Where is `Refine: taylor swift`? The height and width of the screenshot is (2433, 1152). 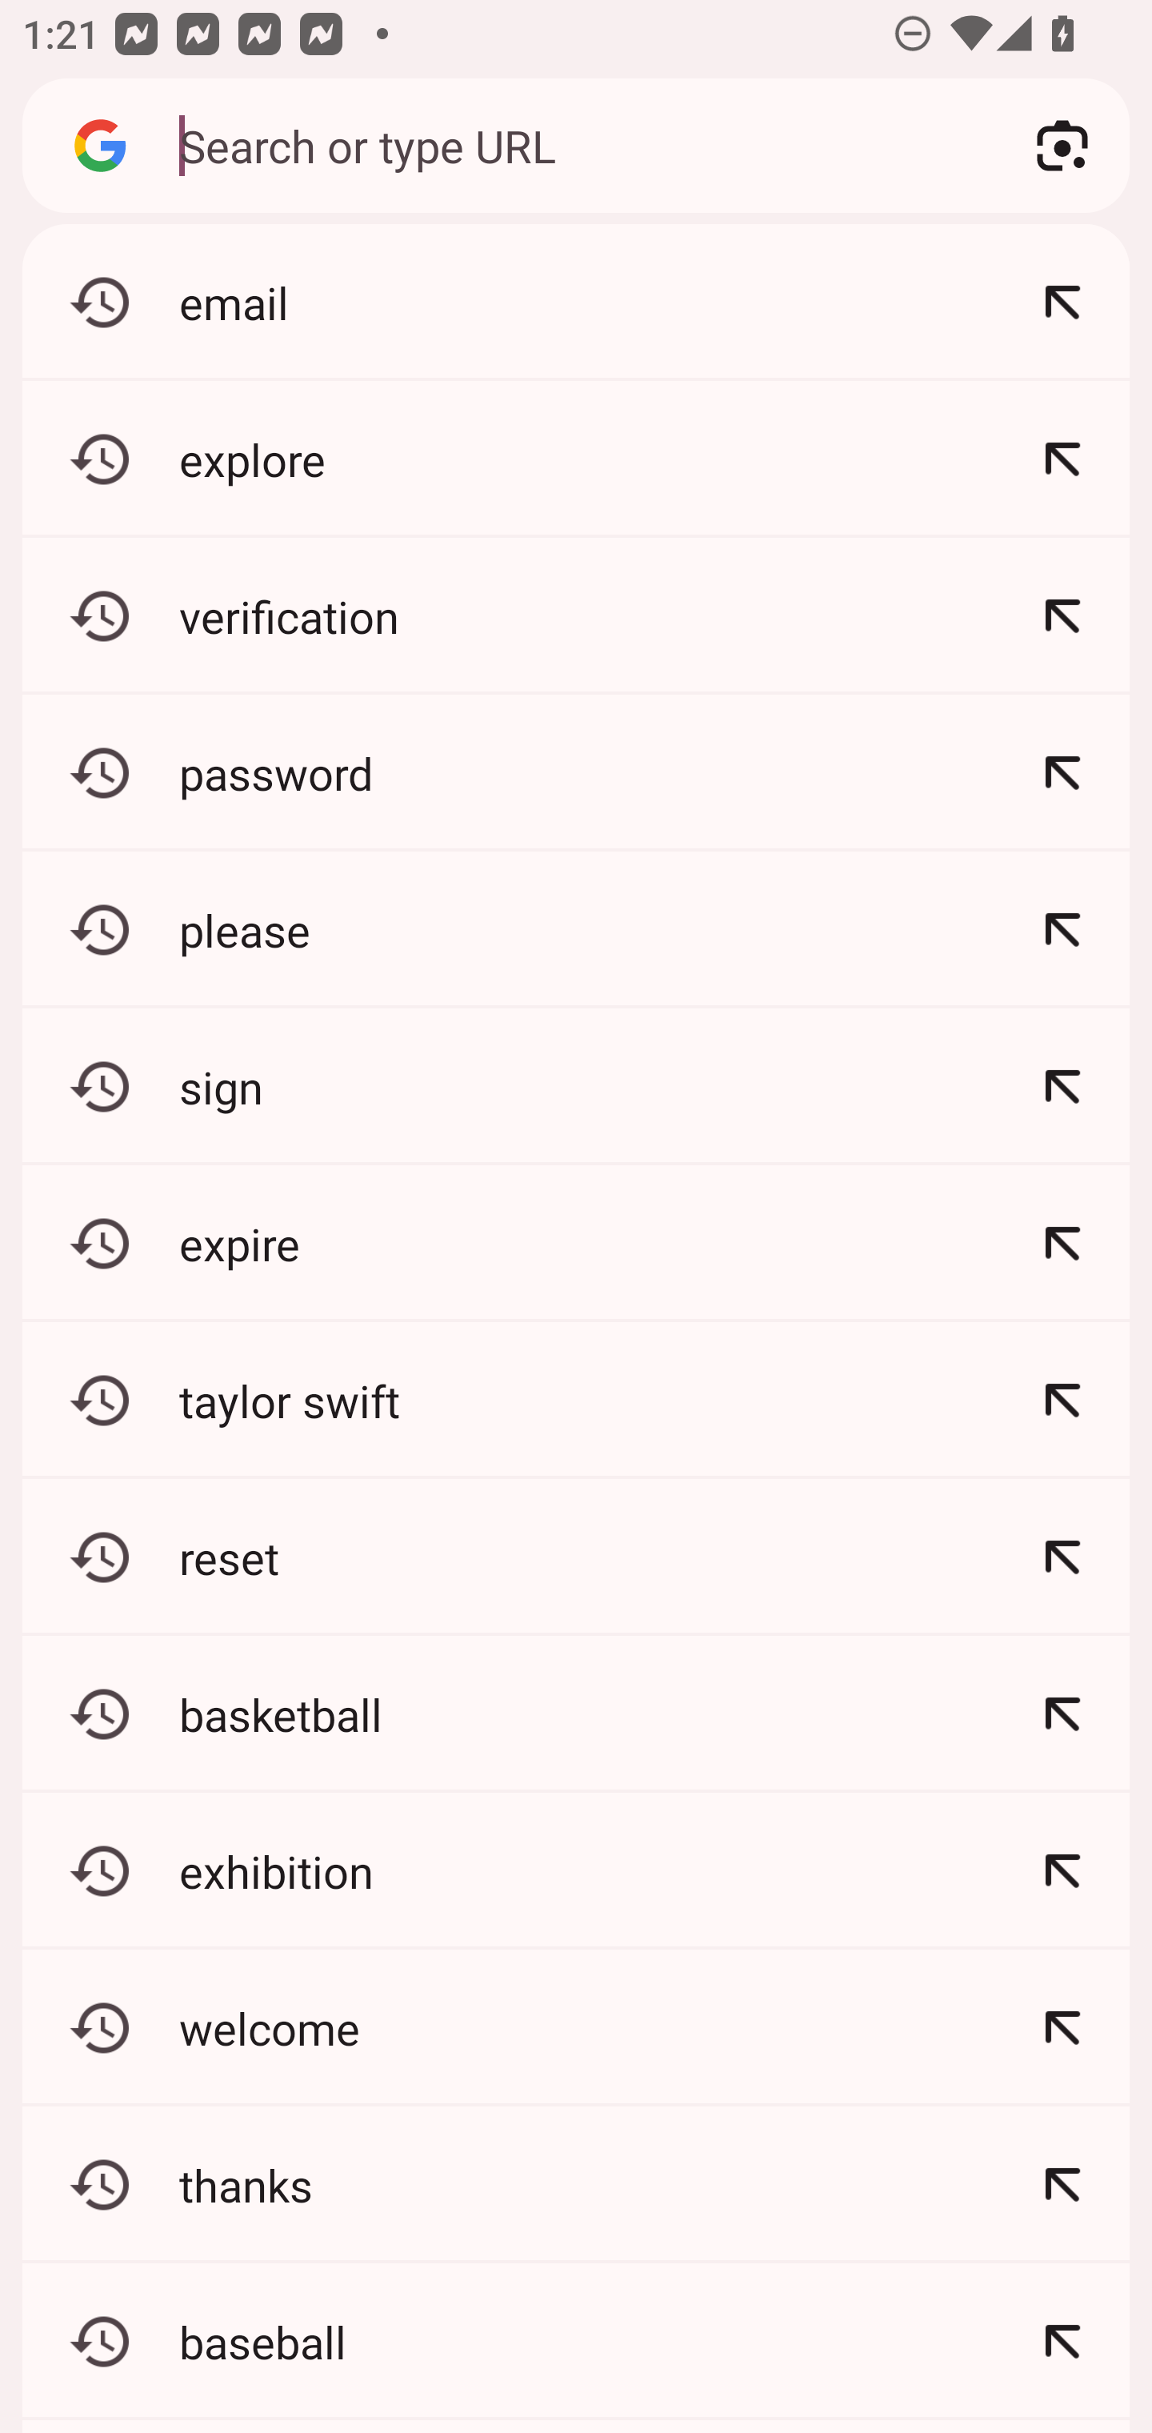
Refine: taylor swift is located at coordinates (1062, 1400).